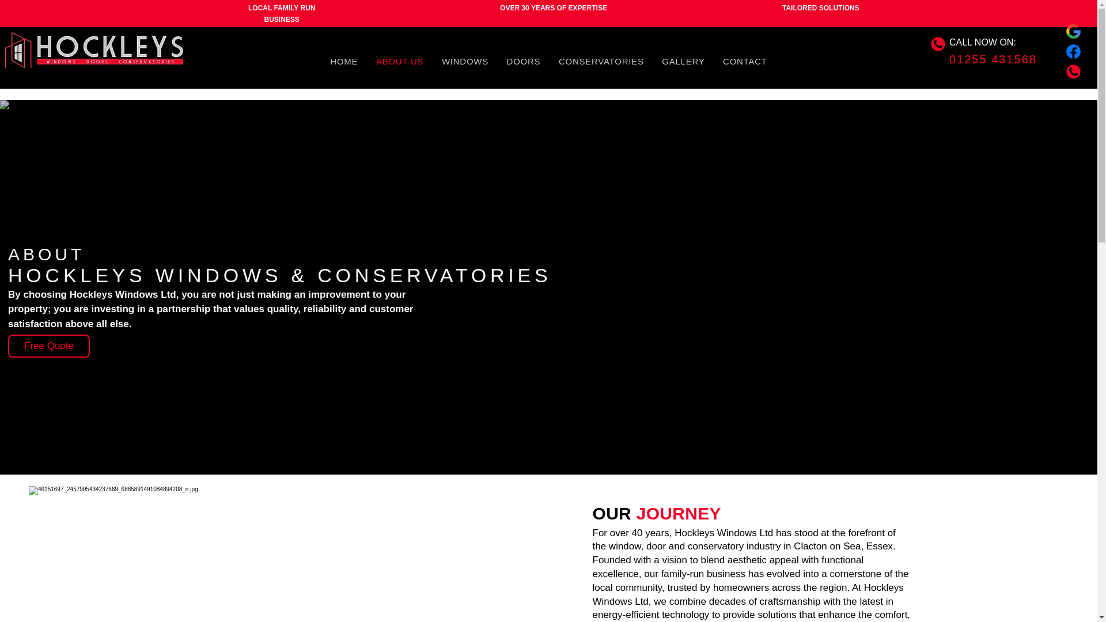 The width and height of the screenshot is (1106, 622). What do you see at coordinates (465, 61) in the screenshot?
I see `WINDOWS` at bounding box center [465, 61].